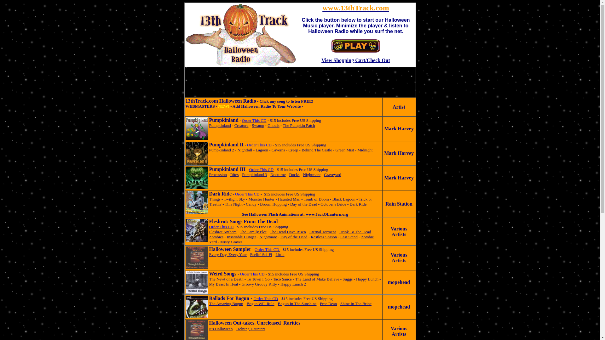  Describe the element at coordinates (293, 150) in the screenshot. I see `Creep` at that location.